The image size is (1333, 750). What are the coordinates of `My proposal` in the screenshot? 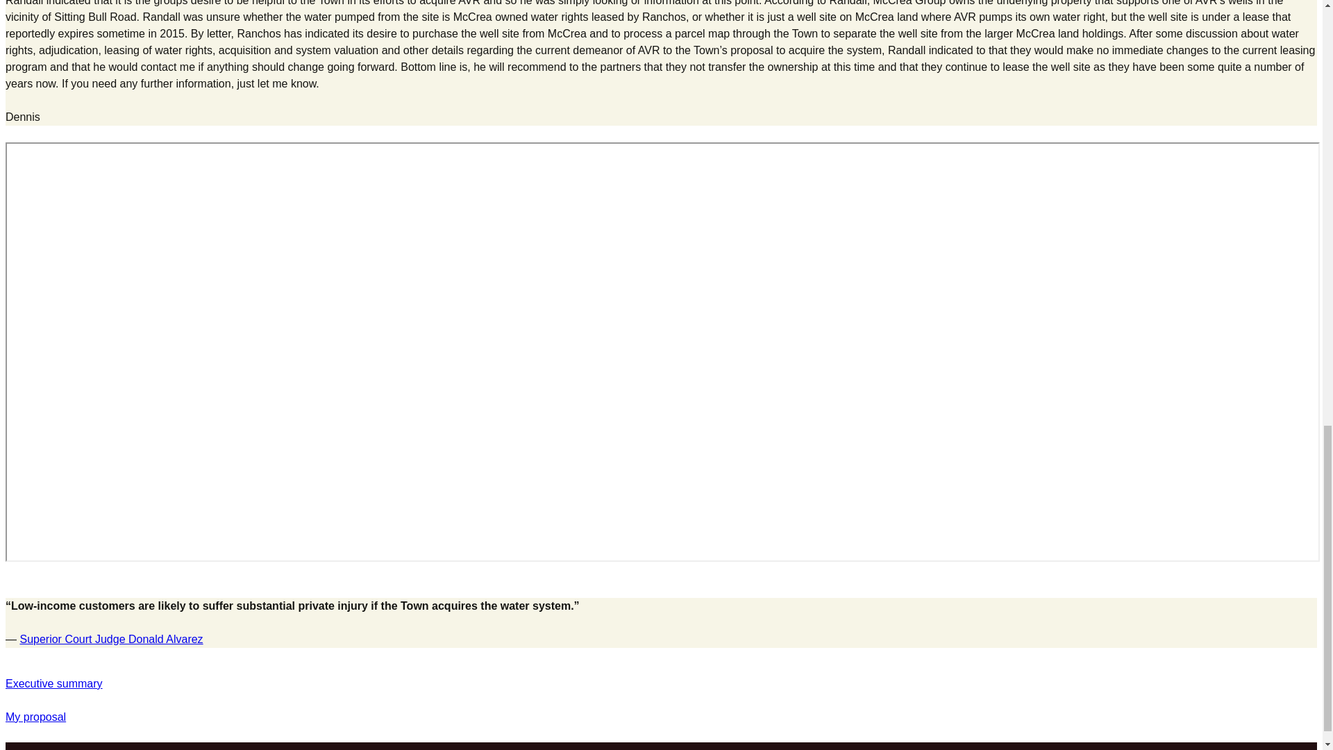 It's located at (35, 717).